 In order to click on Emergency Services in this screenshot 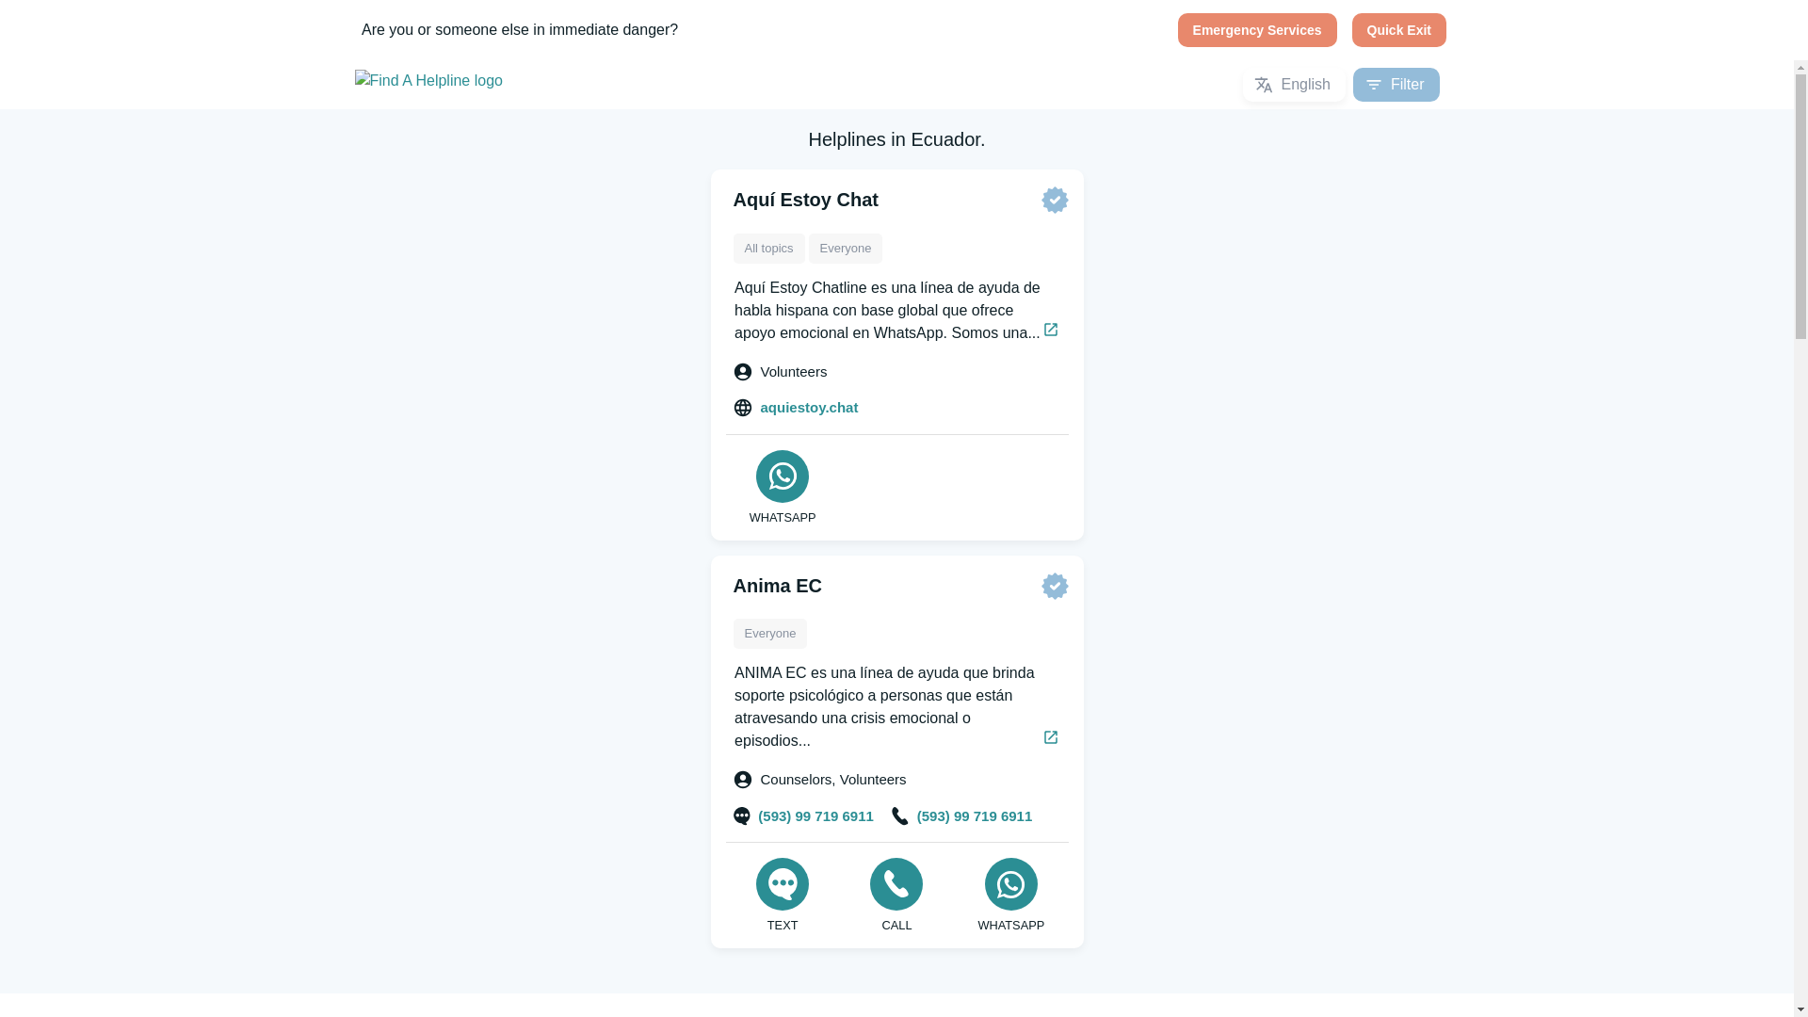, I will do `click(1258, 30)`.